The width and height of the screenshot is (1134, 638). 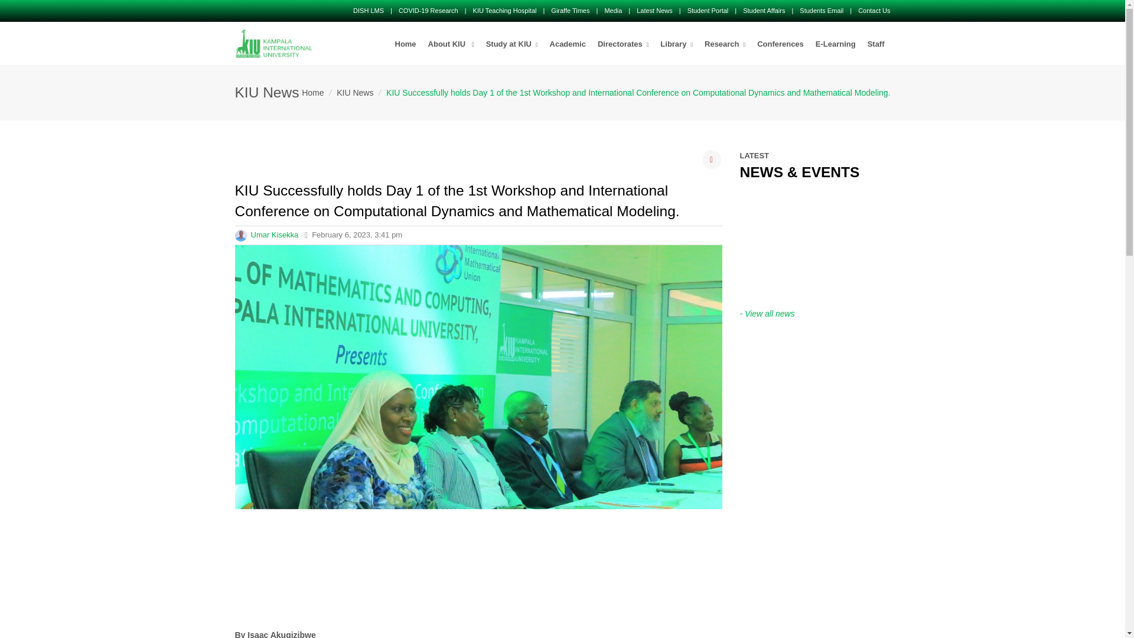 I want to click on Student Portal, so click(x=708, y=10).